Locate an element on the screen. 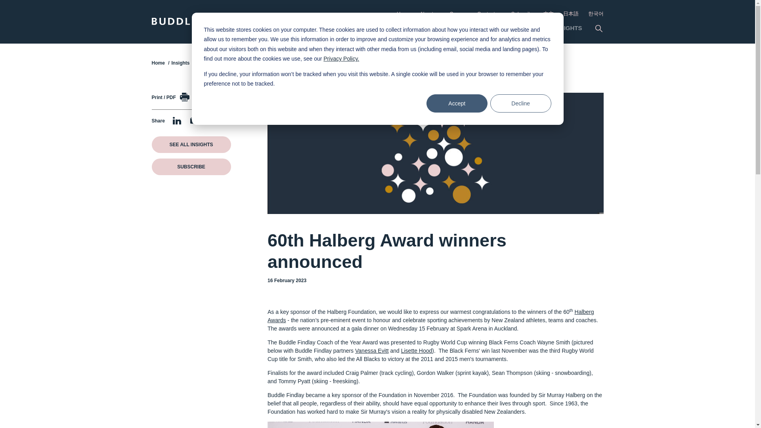 The height and width of the screenshot is (428, 761). Contact us is located at coordinates (489, 13).